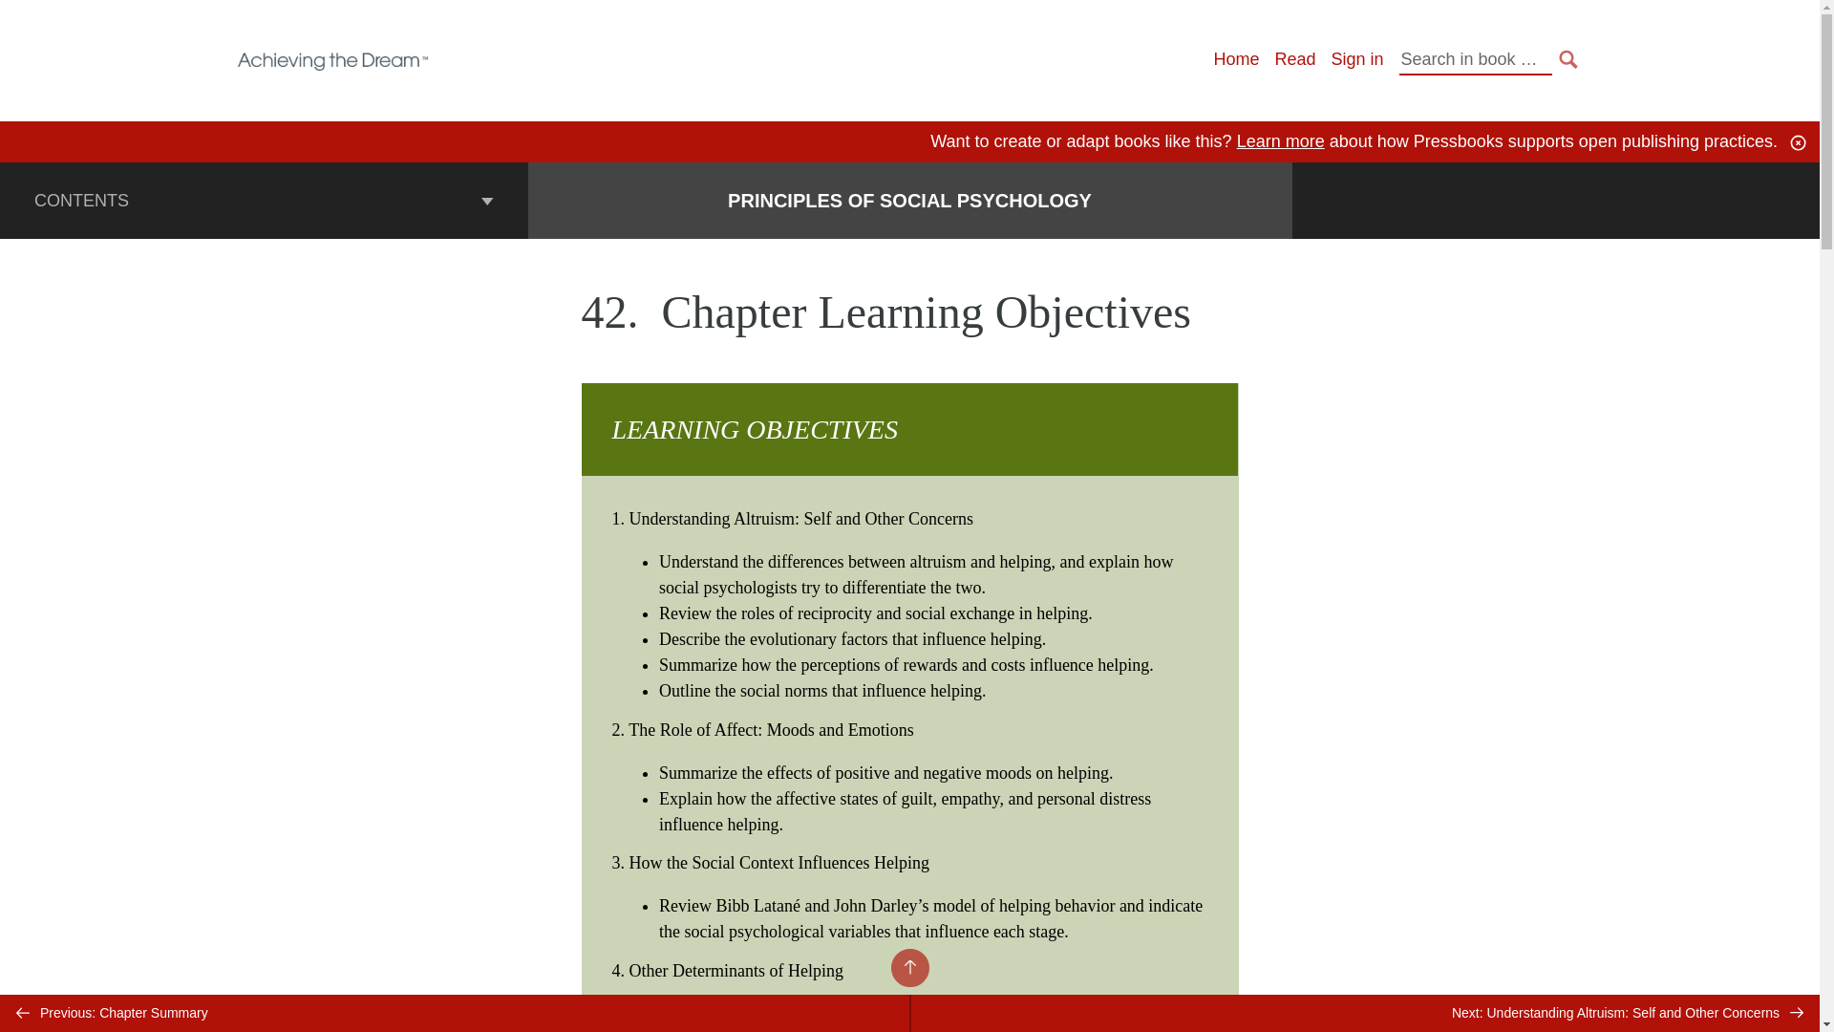 The height and width of the screenshot is (1032, 1834). Describe the element at coordinates (1235, 59) in the screenshot. I see `Home` at that location.